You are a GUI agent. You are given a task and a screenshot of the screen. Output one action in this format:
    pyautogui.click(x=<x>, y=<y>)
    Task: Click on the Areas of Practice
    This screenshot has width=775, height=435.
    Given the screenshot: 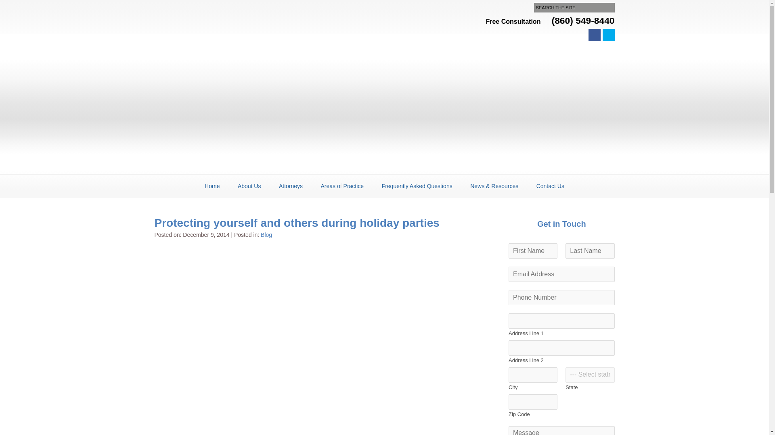 What is the action you would take?
    pyautogui.click(x=342, y=183)
    